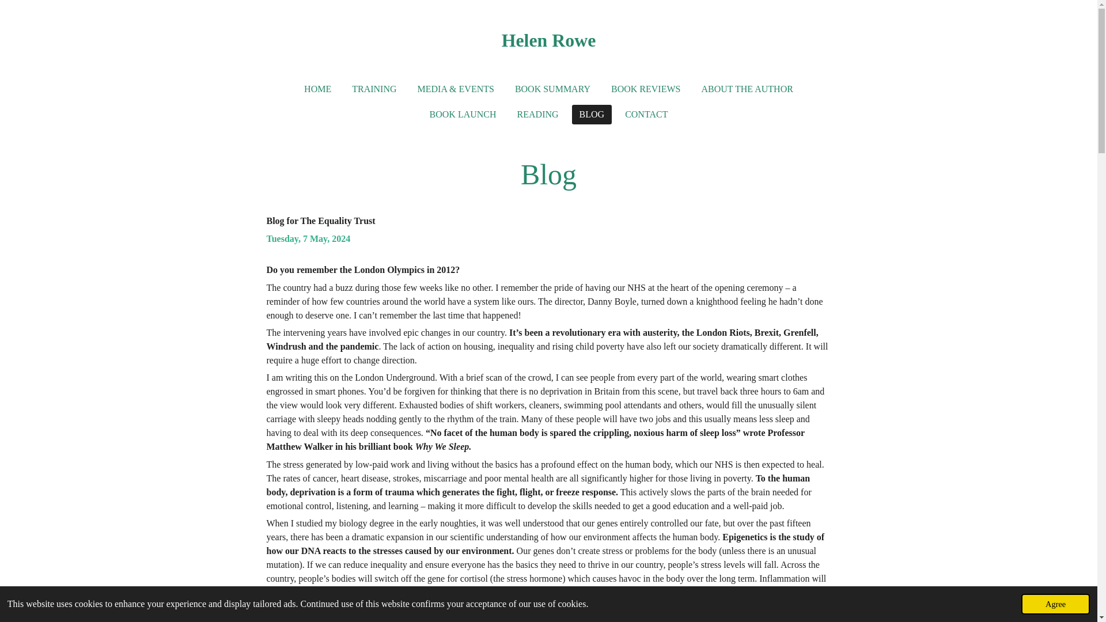  I want to click on Helen Rowe, so click(548, 39).